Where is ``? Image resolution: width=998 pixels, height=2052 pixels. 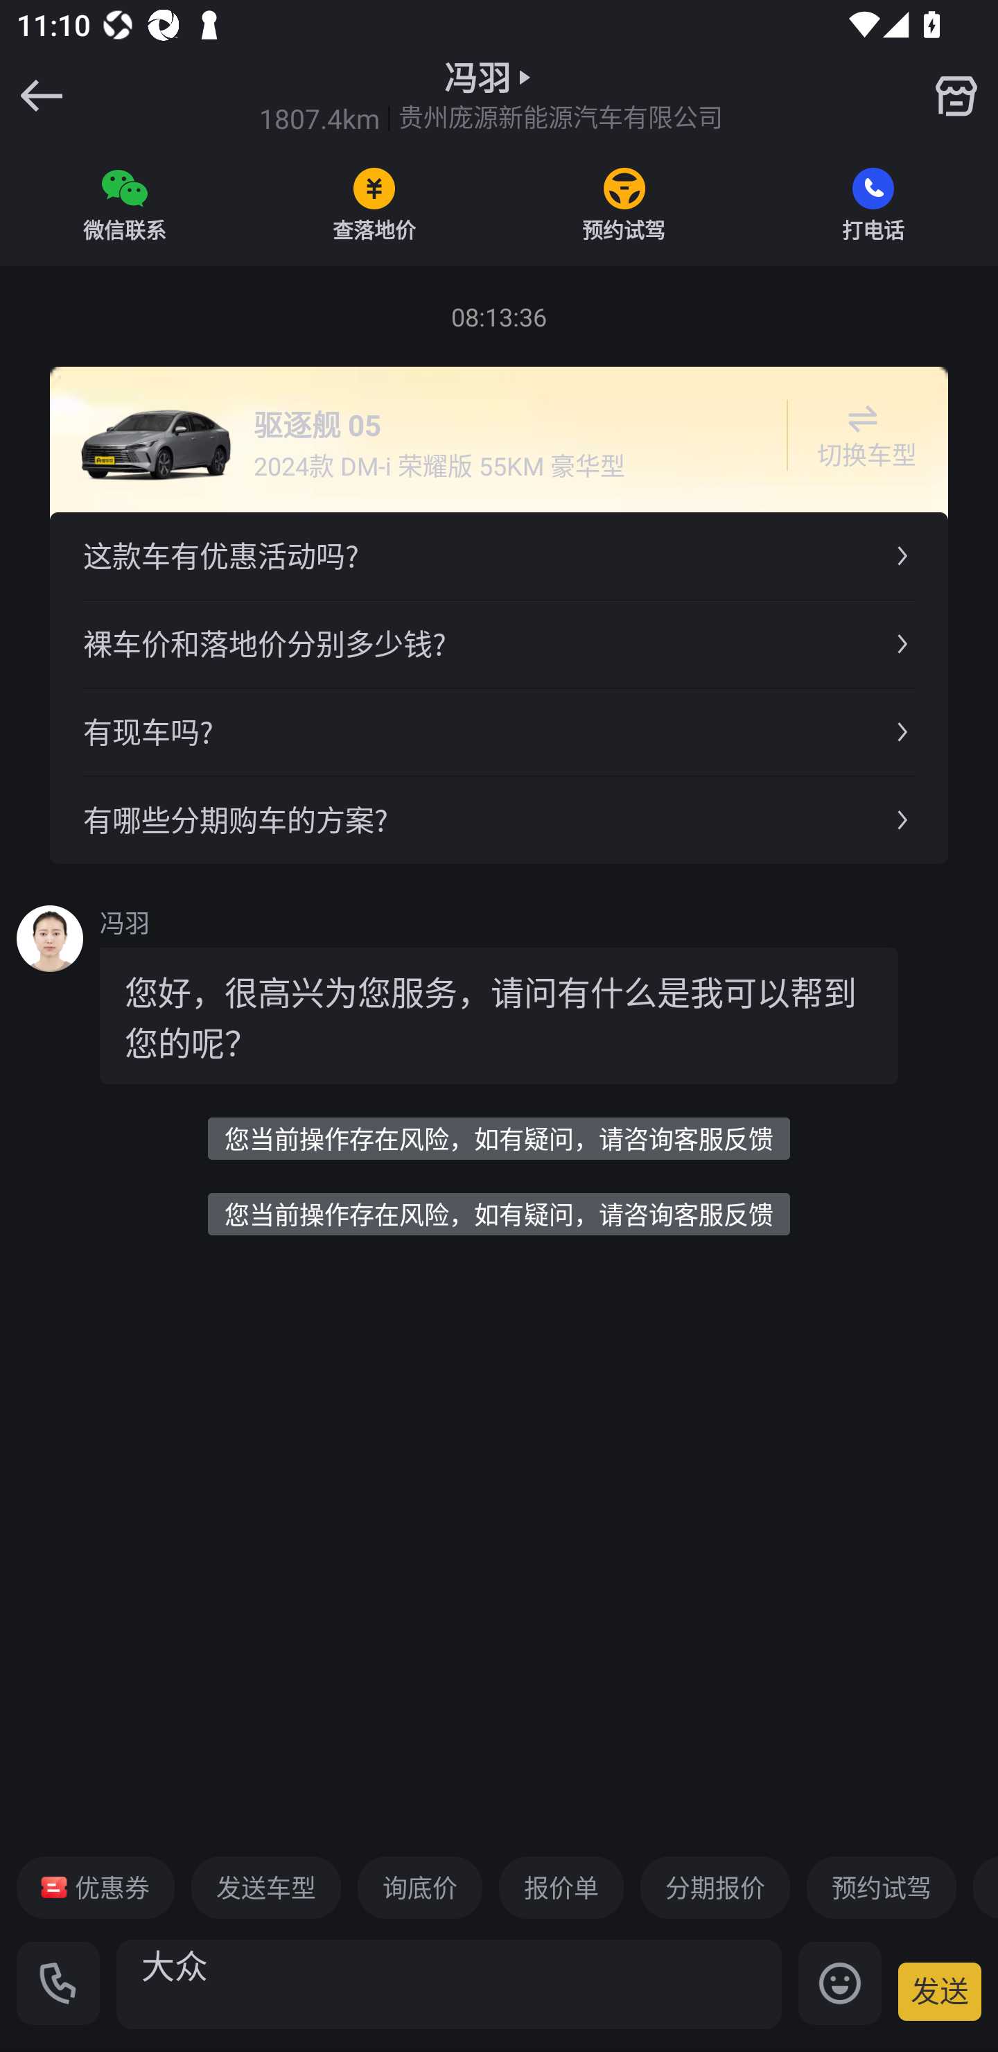  is located at coordinates (956, 96).